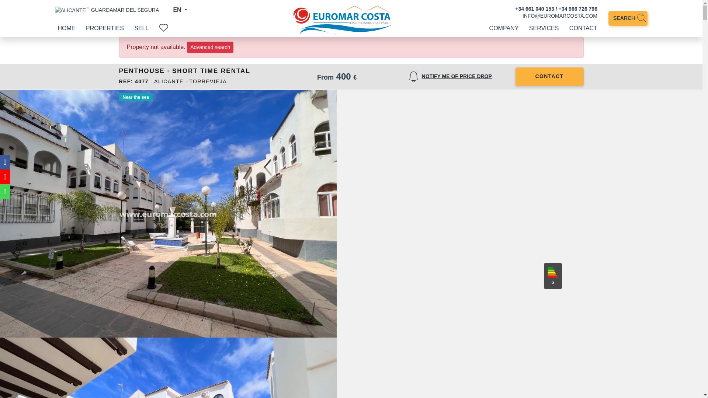 The image size is (708, 398). I want to click on Short time rental - Penthouse - Torrevieja - TORREVIEJA, so click(168, 368).